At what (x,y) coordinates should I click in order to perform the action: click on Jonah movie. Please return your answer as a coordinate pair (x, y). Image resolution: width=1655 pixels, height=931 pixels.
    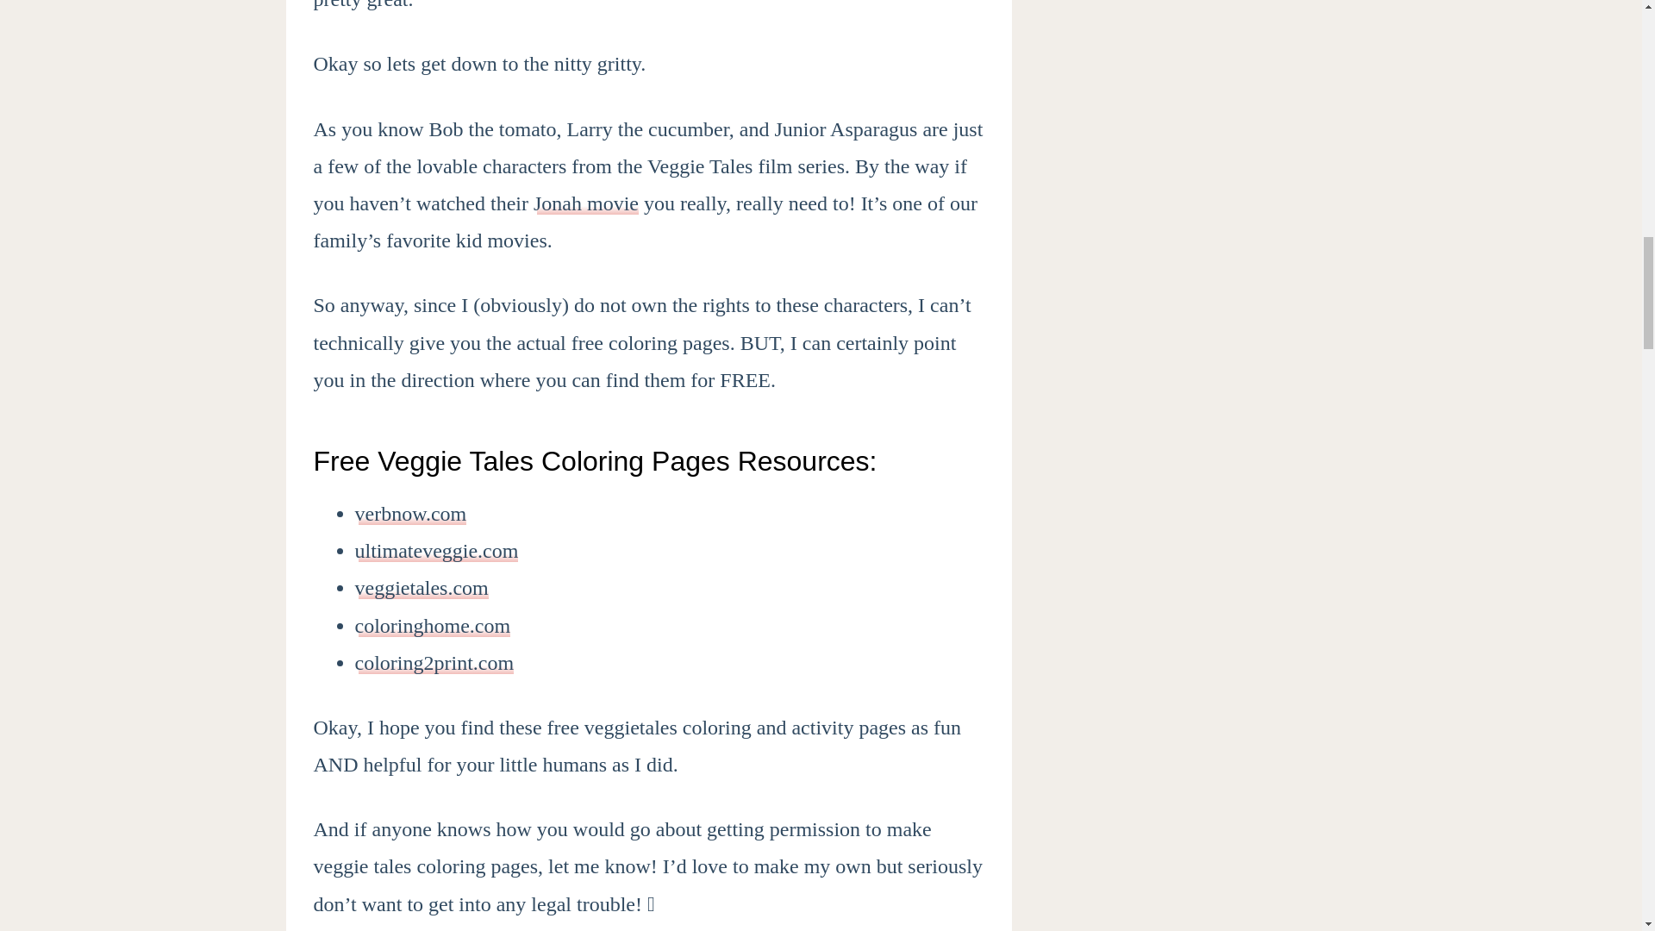
    Looking at the image, I should click on (586, 203).